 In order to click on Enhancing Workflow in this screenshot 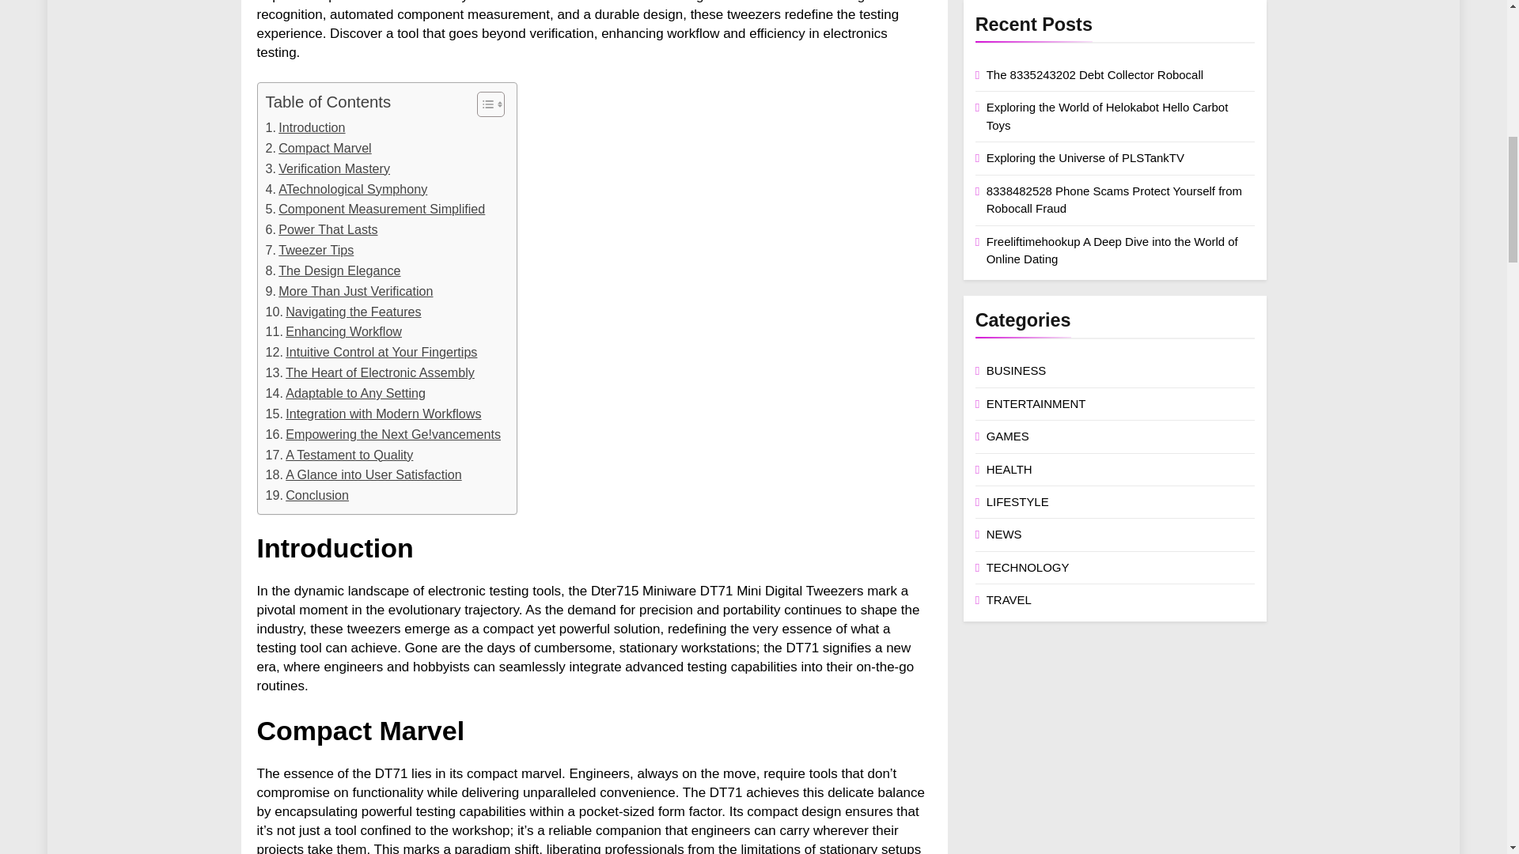, I will do `click(334, 332)`.